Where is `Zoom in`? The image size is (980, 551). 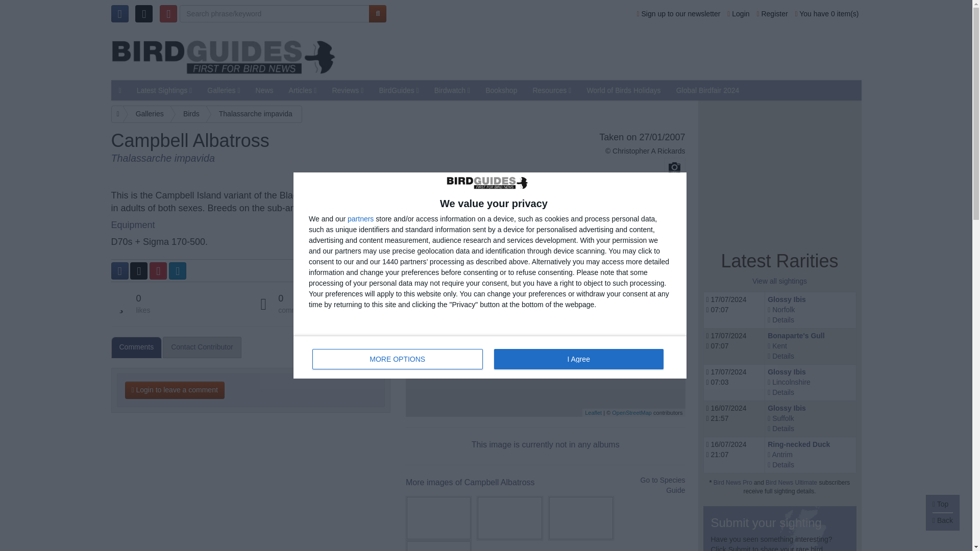
Zoom in is located at coordinates (738, 13).